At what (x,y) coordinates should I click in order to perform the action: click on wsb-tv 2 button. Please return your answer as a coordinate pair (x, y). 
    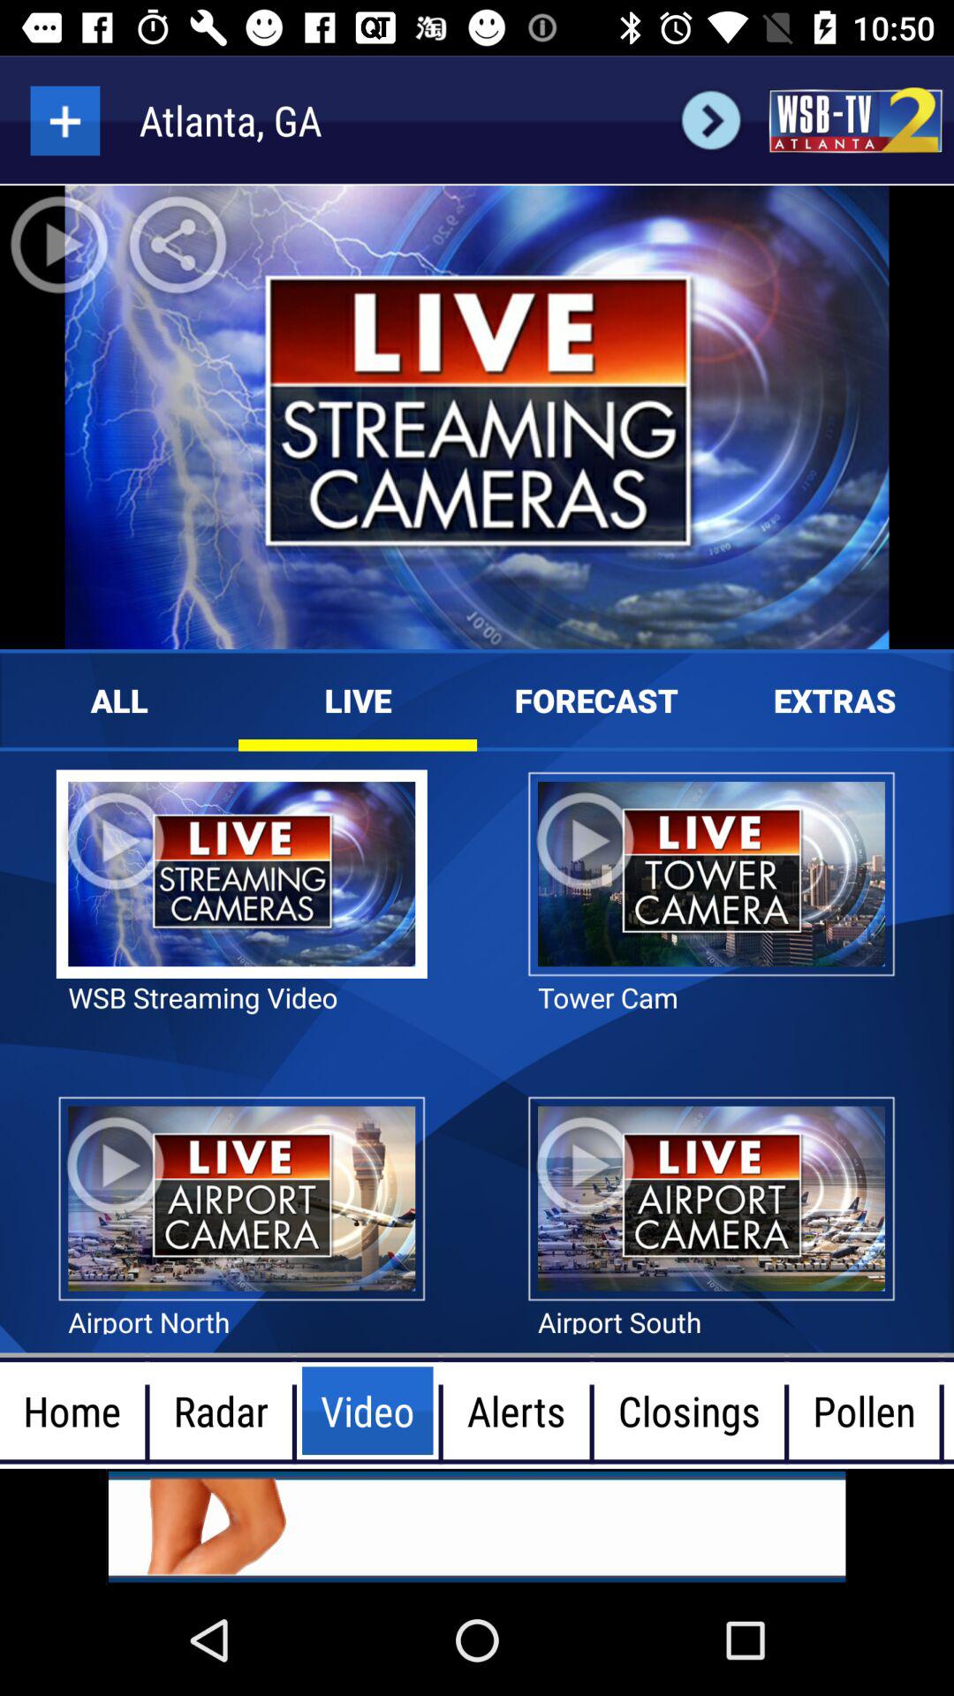
    Looking at the image, I should click on (855, 120).